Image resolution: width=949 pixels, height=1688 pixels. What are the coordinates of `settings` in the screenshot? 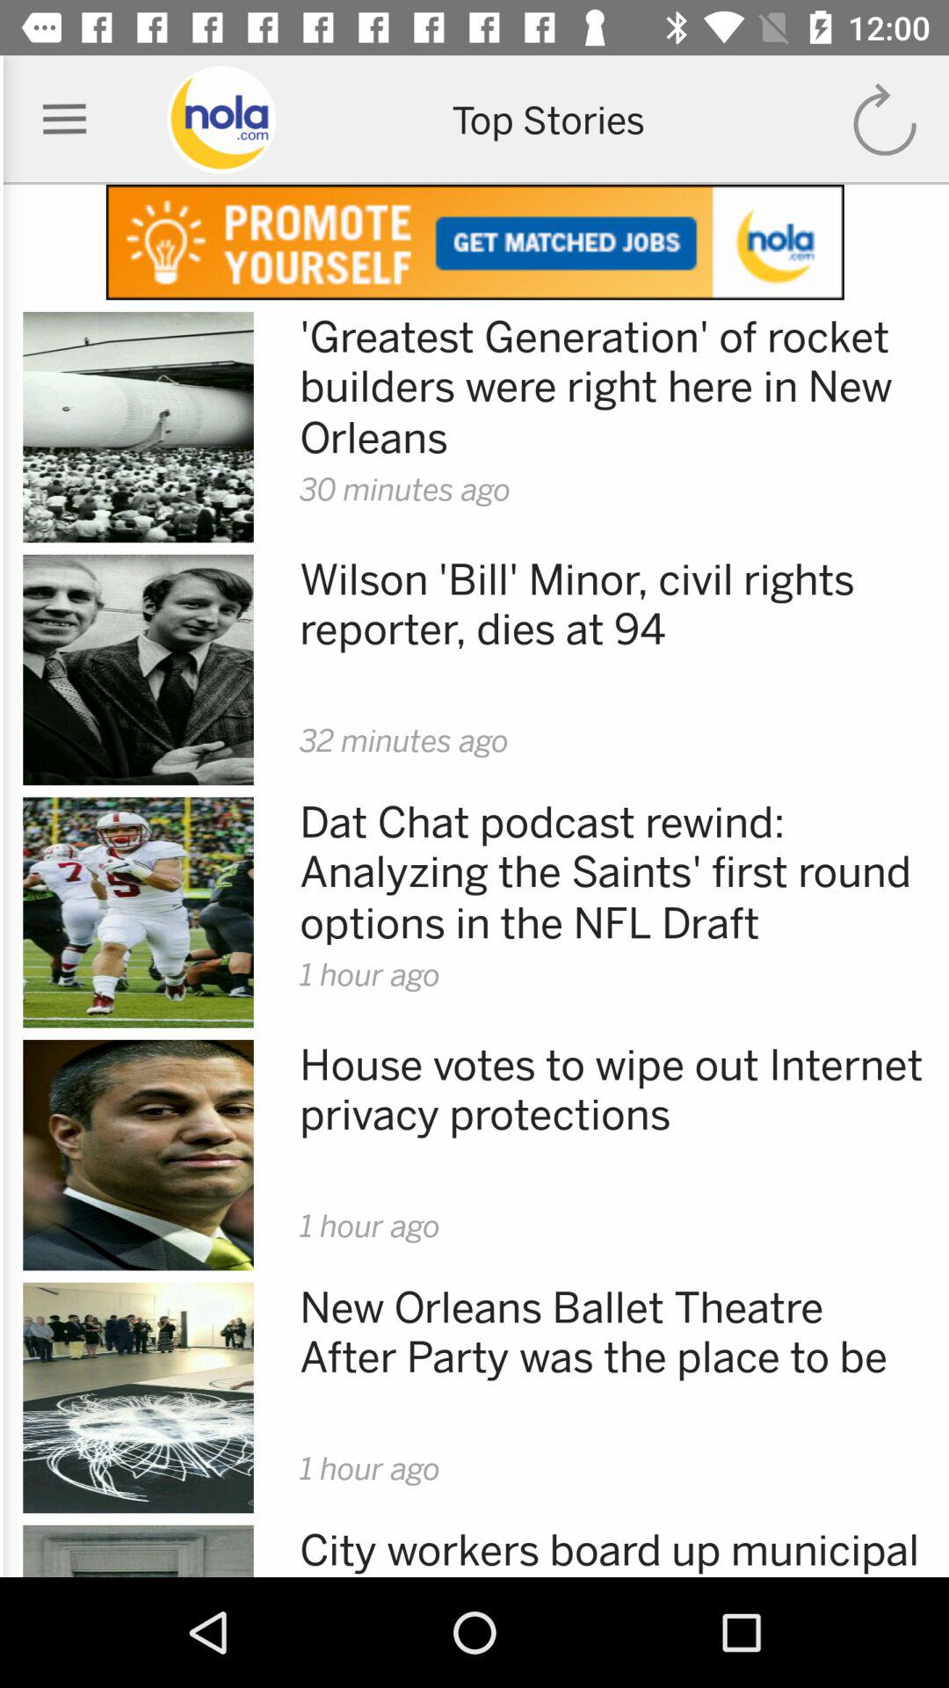 It's located at (65, 120).